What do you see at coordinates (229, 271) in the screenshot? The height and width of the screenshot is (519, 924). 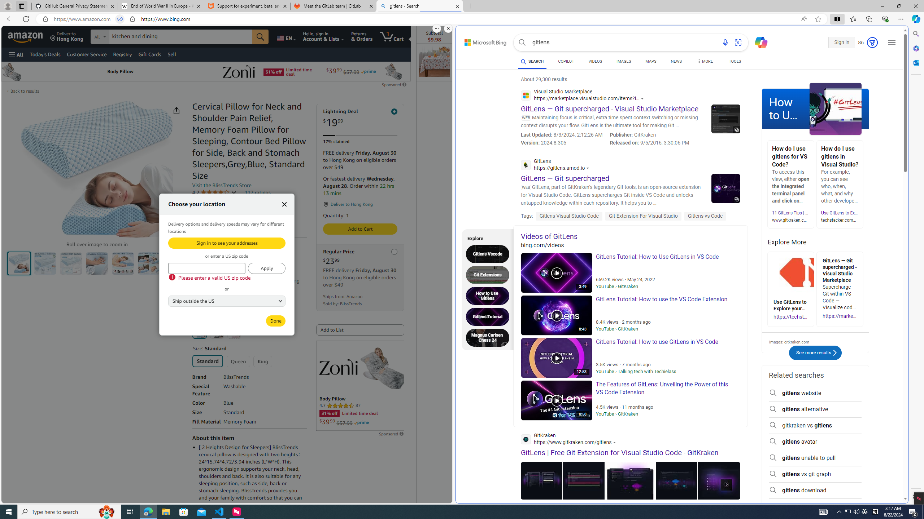 I see `Learn more about Amazon pricing and savings` at bounding box center [229, 271].